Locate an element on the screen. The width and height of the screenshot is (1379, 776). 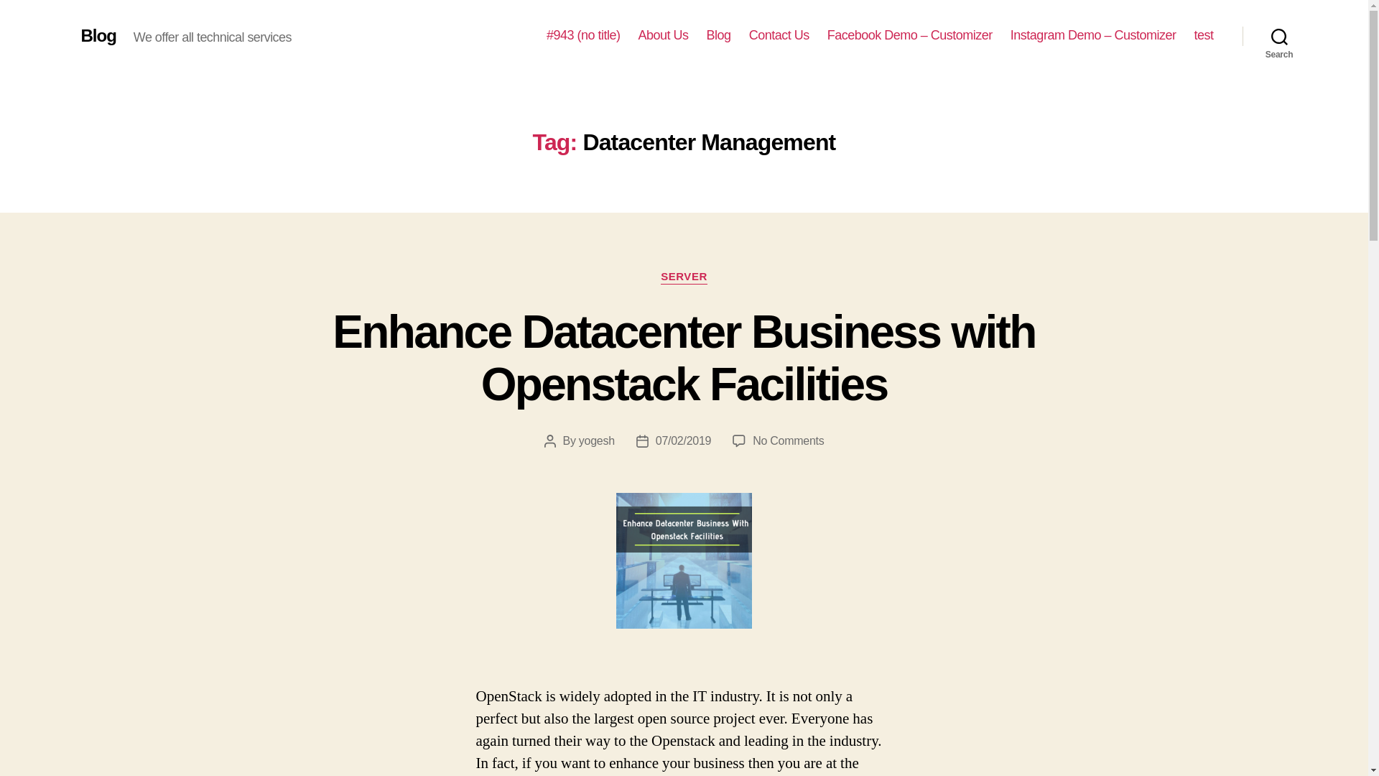
Blog is located at coordinates (98, 35).